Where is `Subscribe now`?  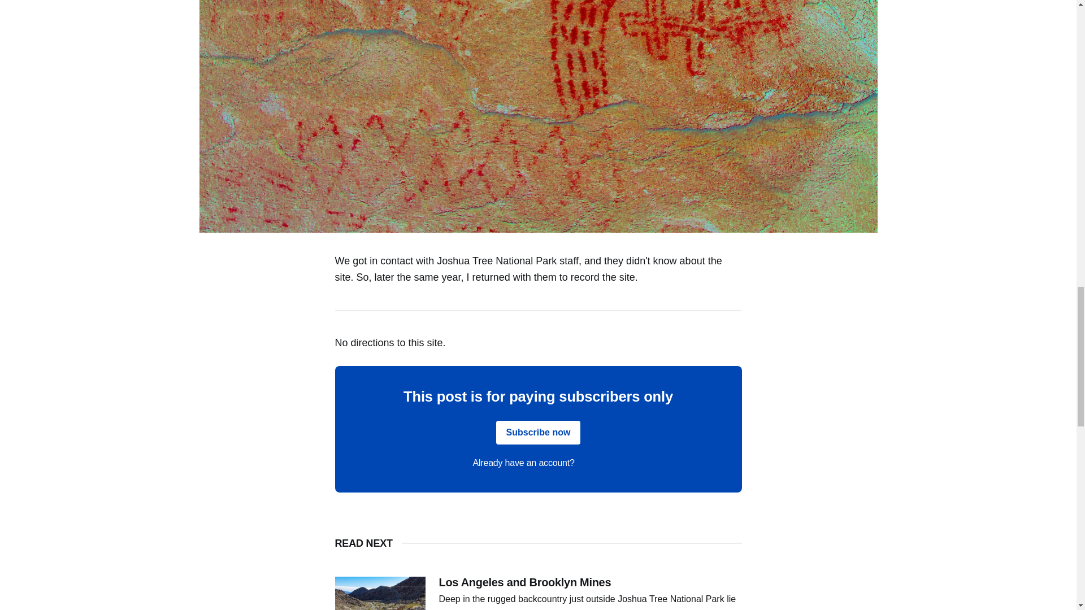
Subscribe now is located at coordinates (538, 433).